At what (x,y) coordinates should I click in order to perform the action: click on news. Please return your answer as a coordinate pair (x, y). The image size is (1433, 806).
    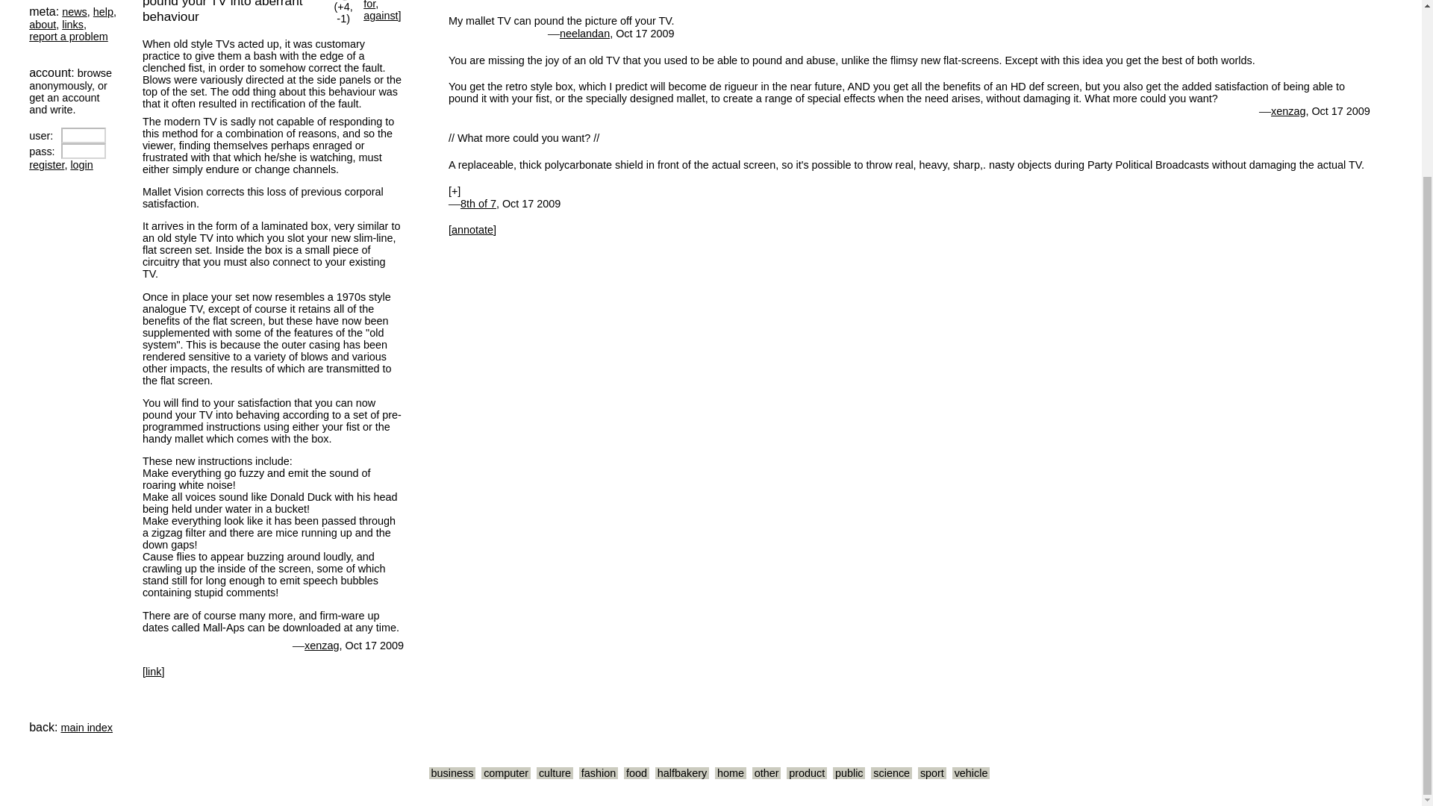
    Looking at the image, I should click on (75, 11).